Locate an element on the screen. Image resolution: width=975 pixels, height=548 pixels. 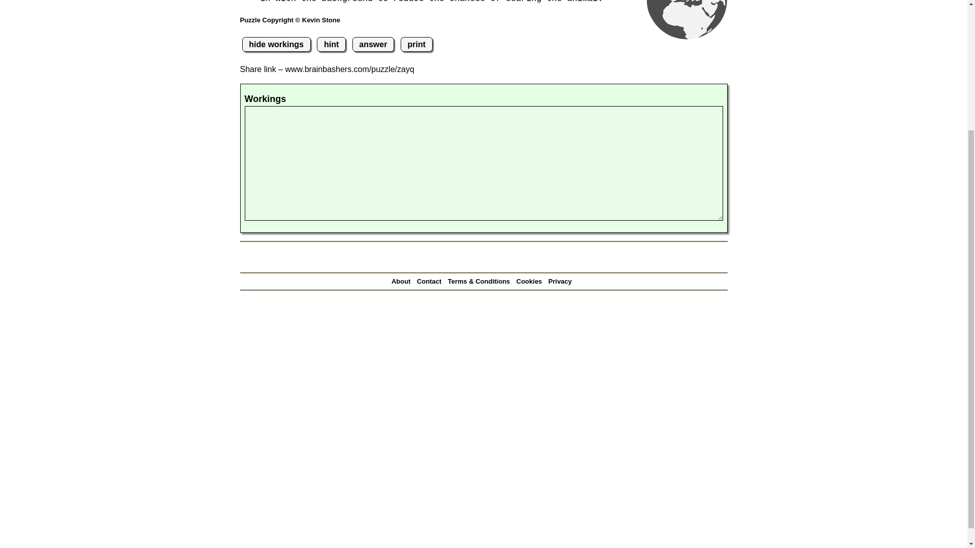
print is located at coordinates (416, 44).